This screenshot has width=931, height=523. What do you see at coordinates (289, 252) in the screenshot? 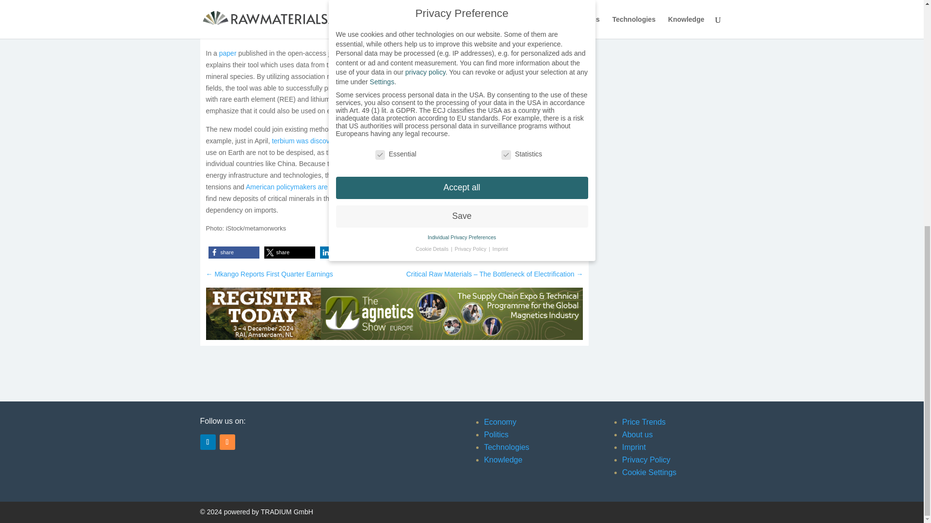
I see `share ` at bounding box center [289, 252].